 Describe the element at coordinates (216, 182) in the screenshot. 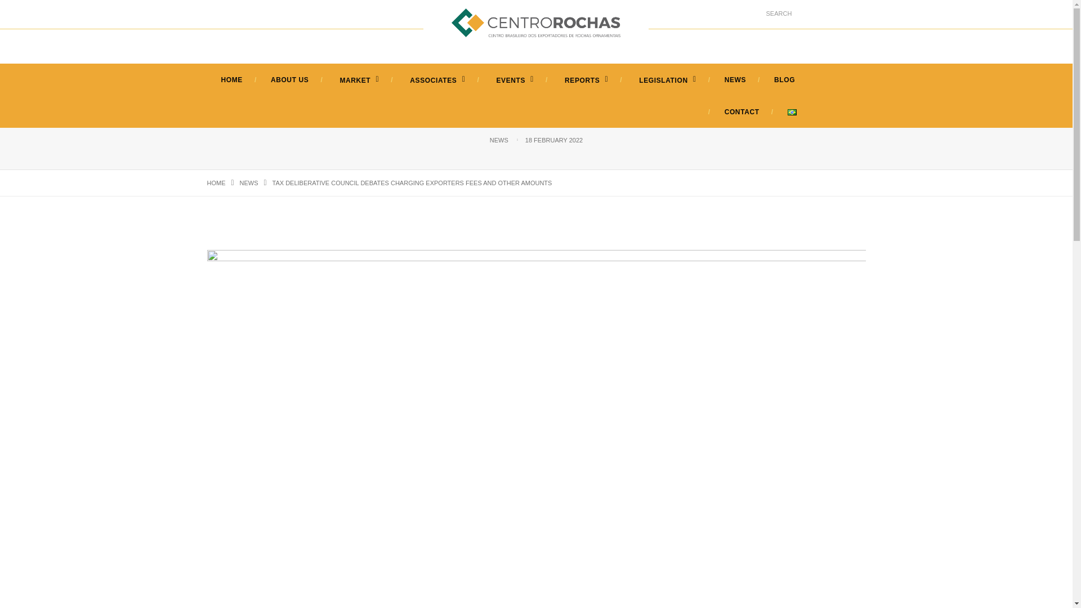

I see `Browse to: Home` at that location.